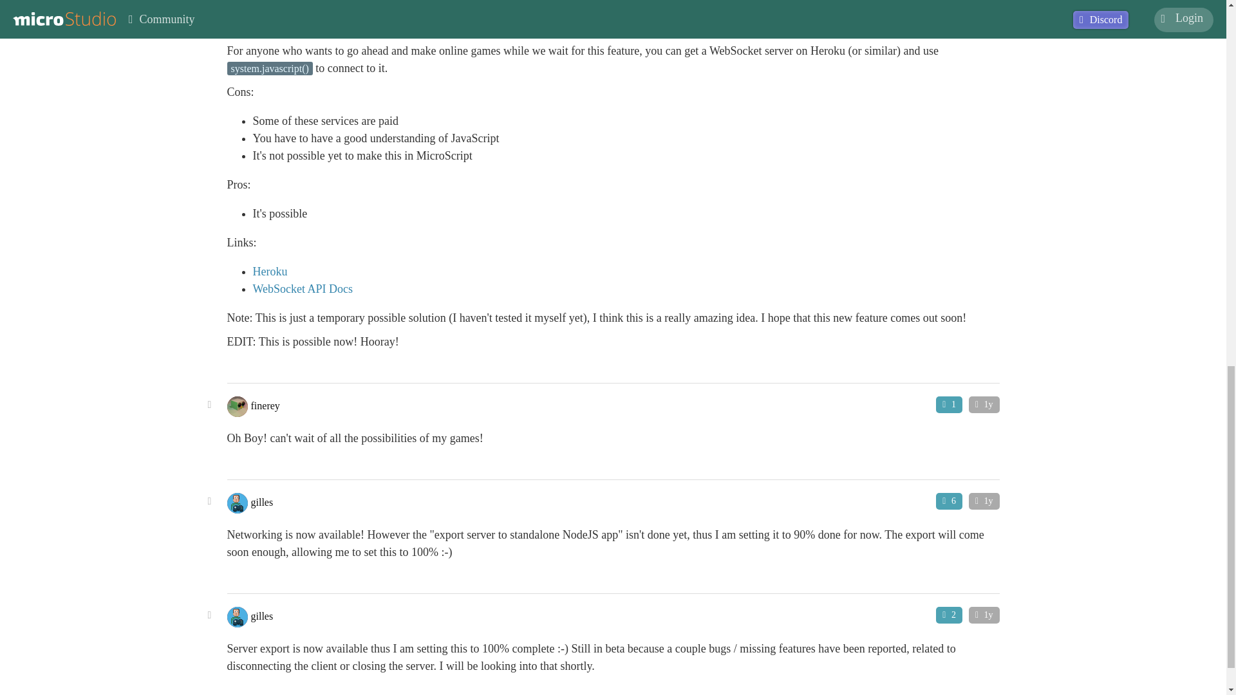  I want to click on WebSocket API Docs, so click(302, 288).